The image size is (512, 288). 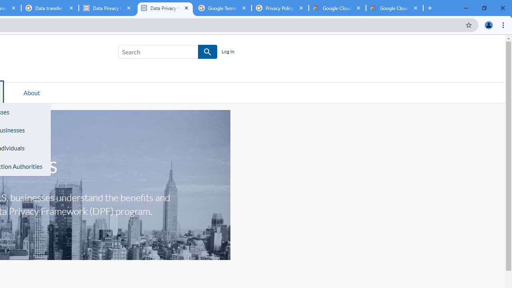 What do you see at coordinates (32, 92) in the screenshot?
I see `AutomationID: navitem2` at bounding box center [32, 92].